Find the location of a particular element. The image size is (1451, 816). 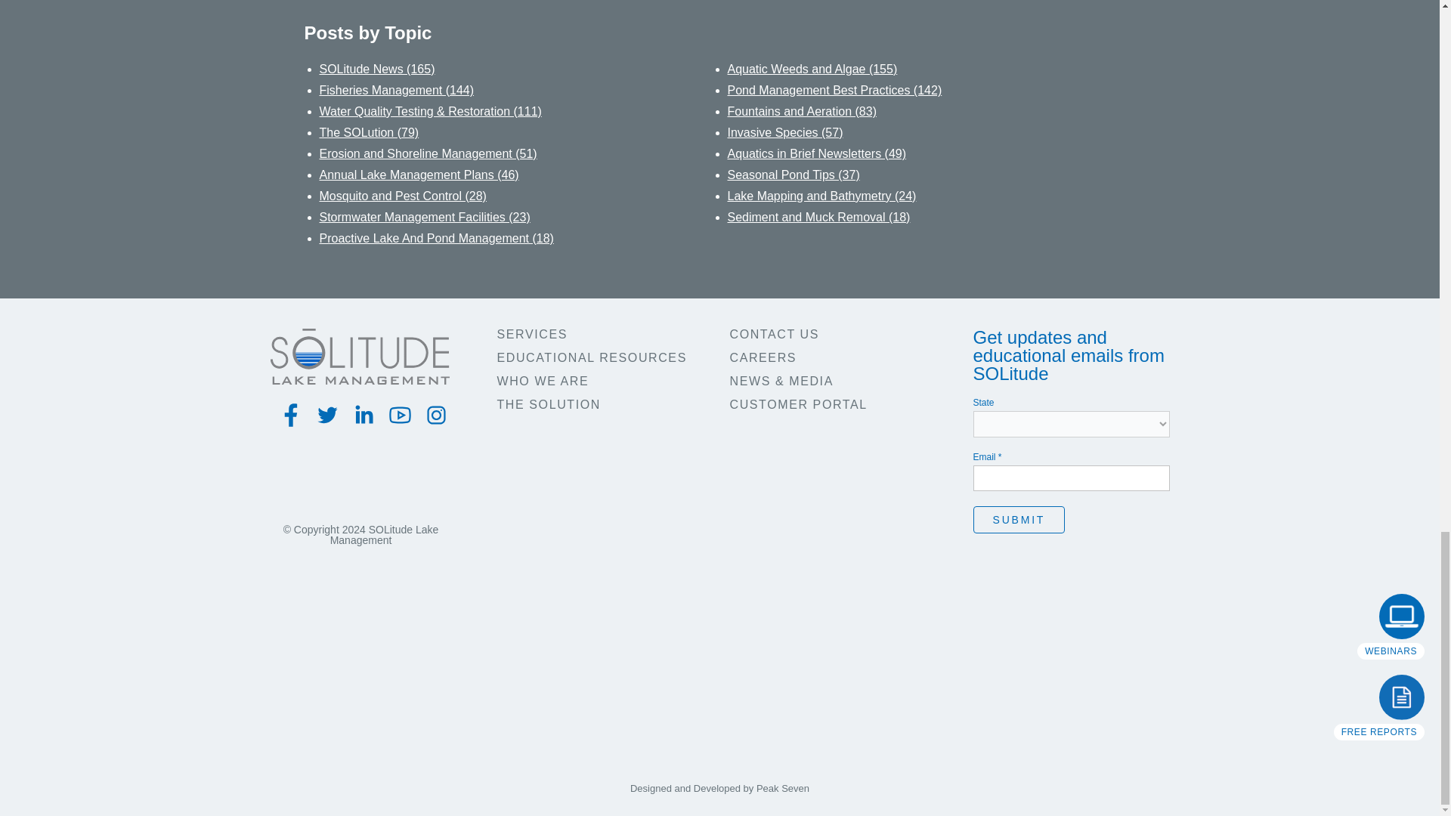

LinkedIn is located at coordinates (364, 416).